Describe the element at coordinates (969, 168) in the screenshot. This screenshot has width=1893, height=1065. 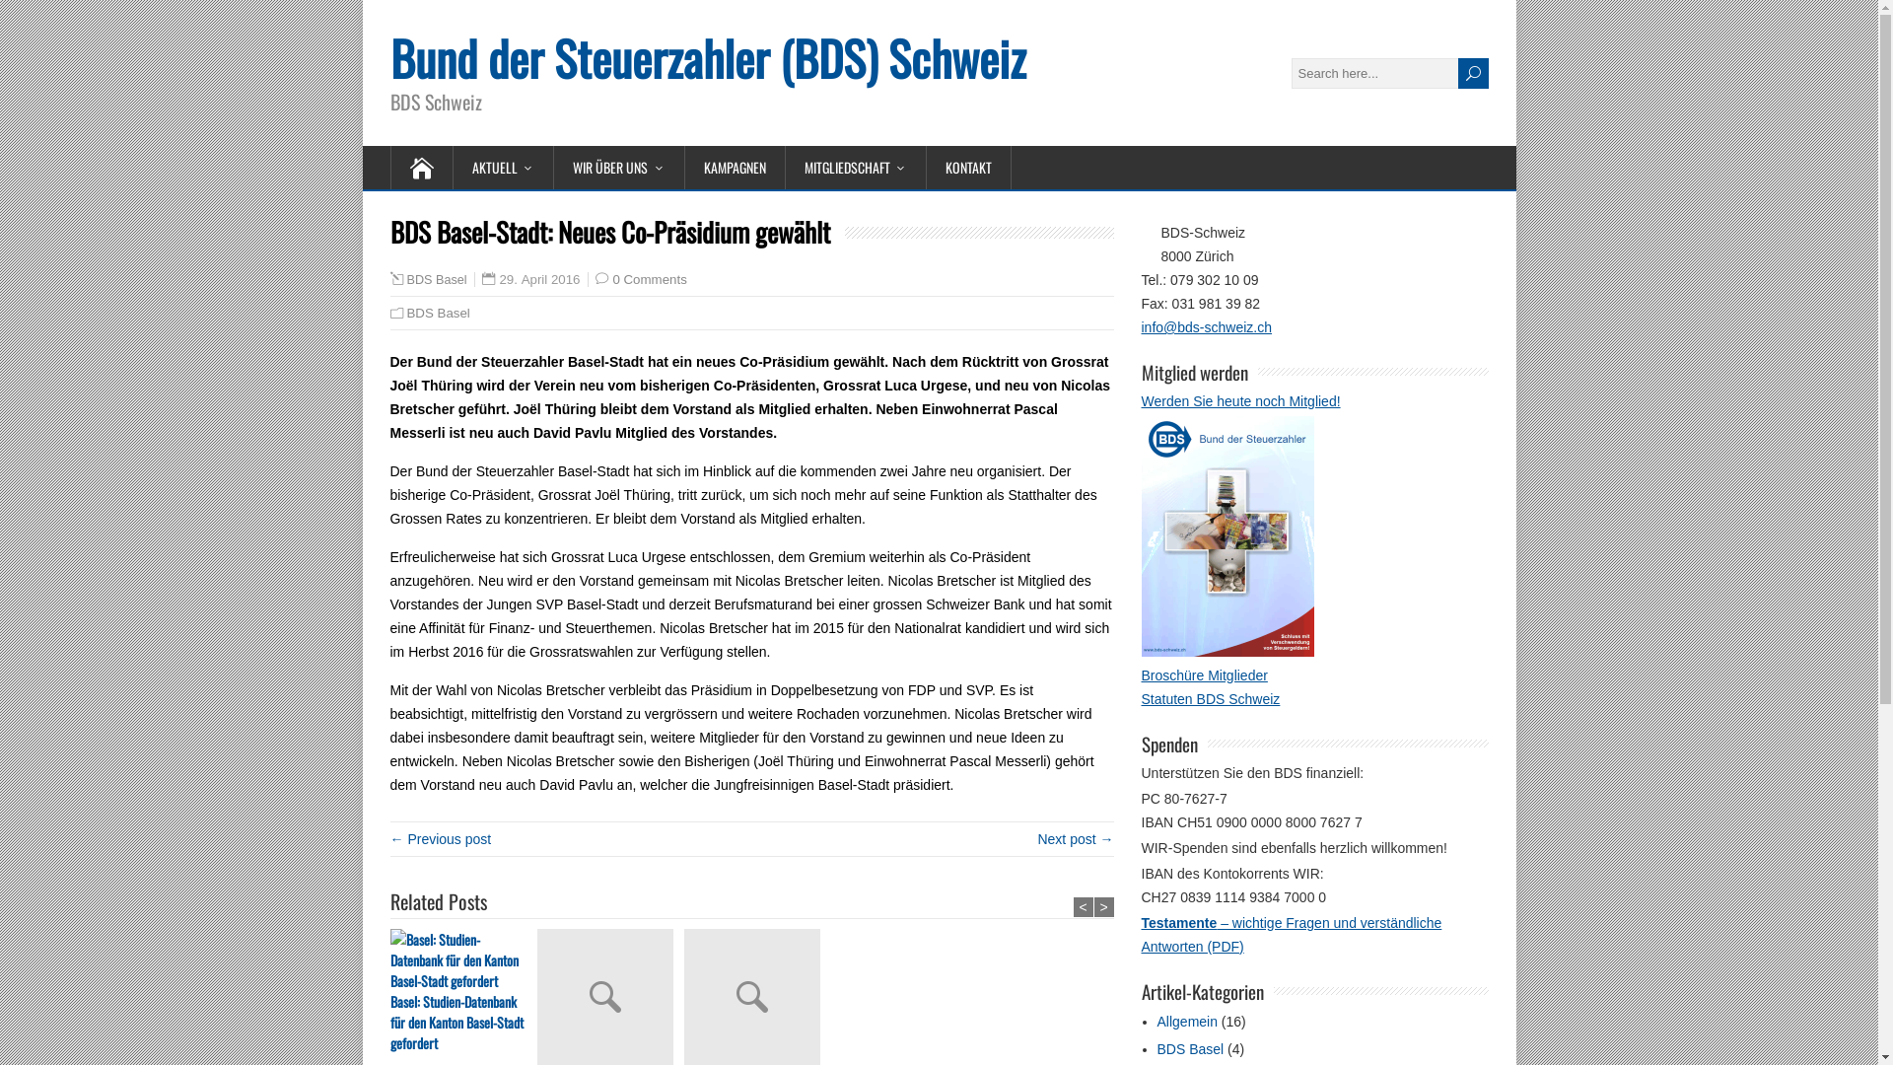
I see `KONTAKT` at that location.